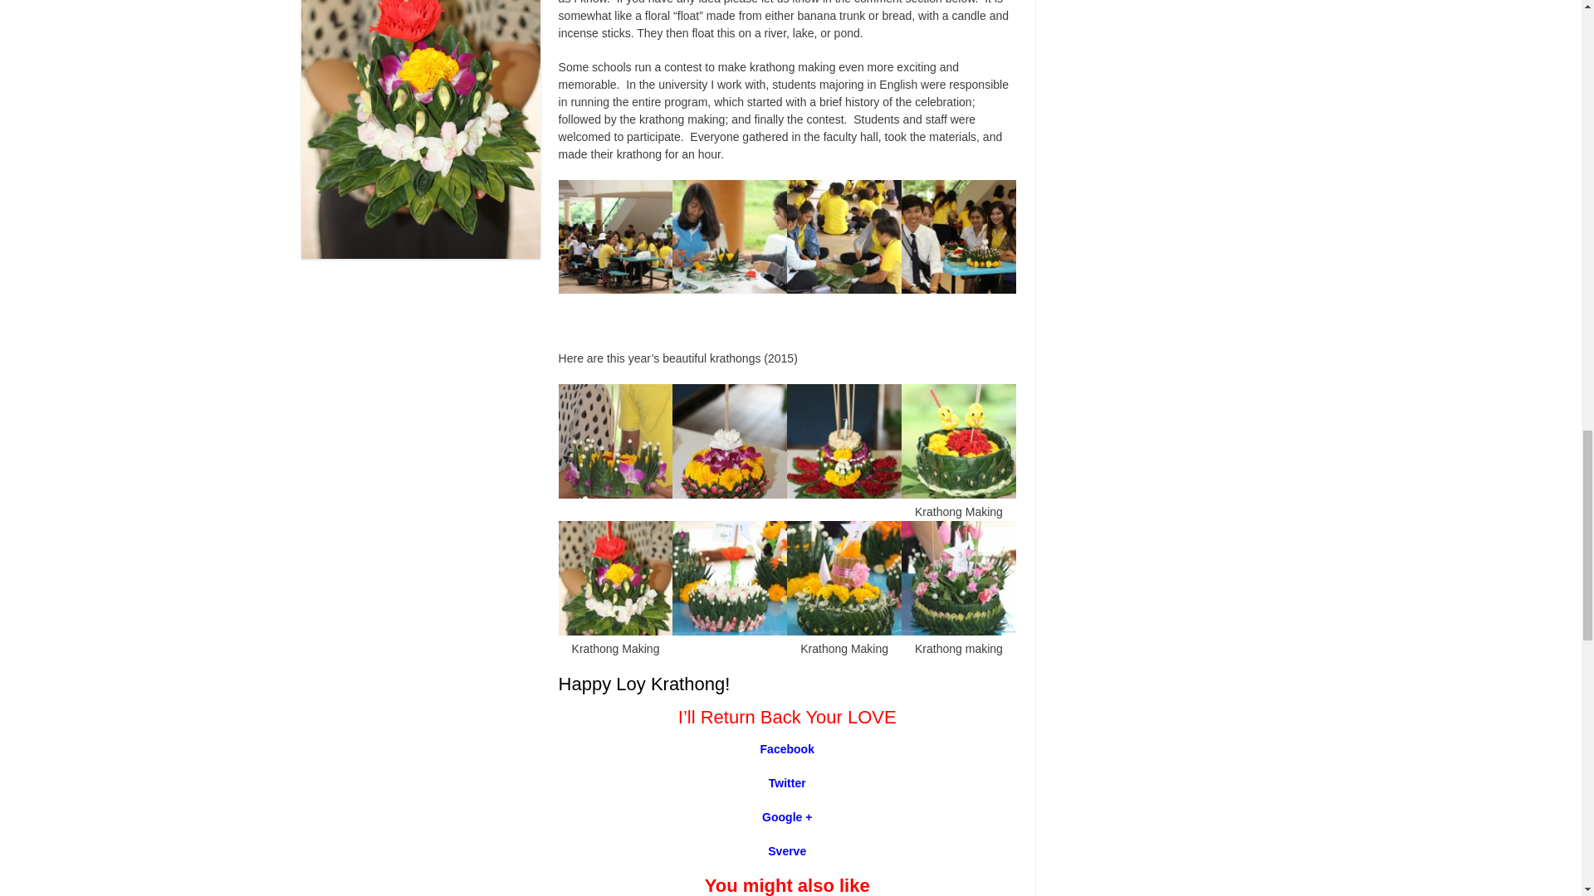 The image size is (1594, 896). I want to click on MitchRyan's Blog fan Page, so click(787, 749).